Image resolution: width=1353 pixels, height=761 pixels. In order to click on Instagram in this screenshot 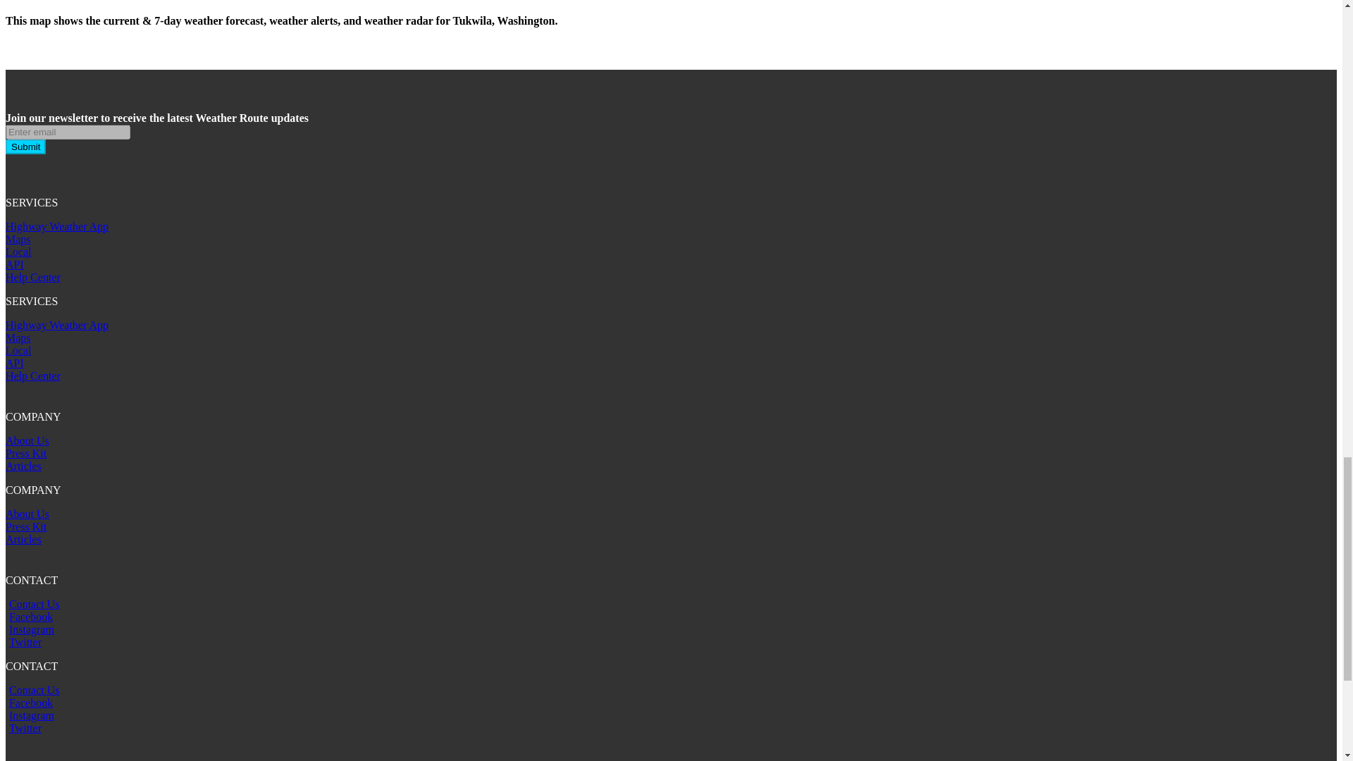, I will do `click(31, 629)`.